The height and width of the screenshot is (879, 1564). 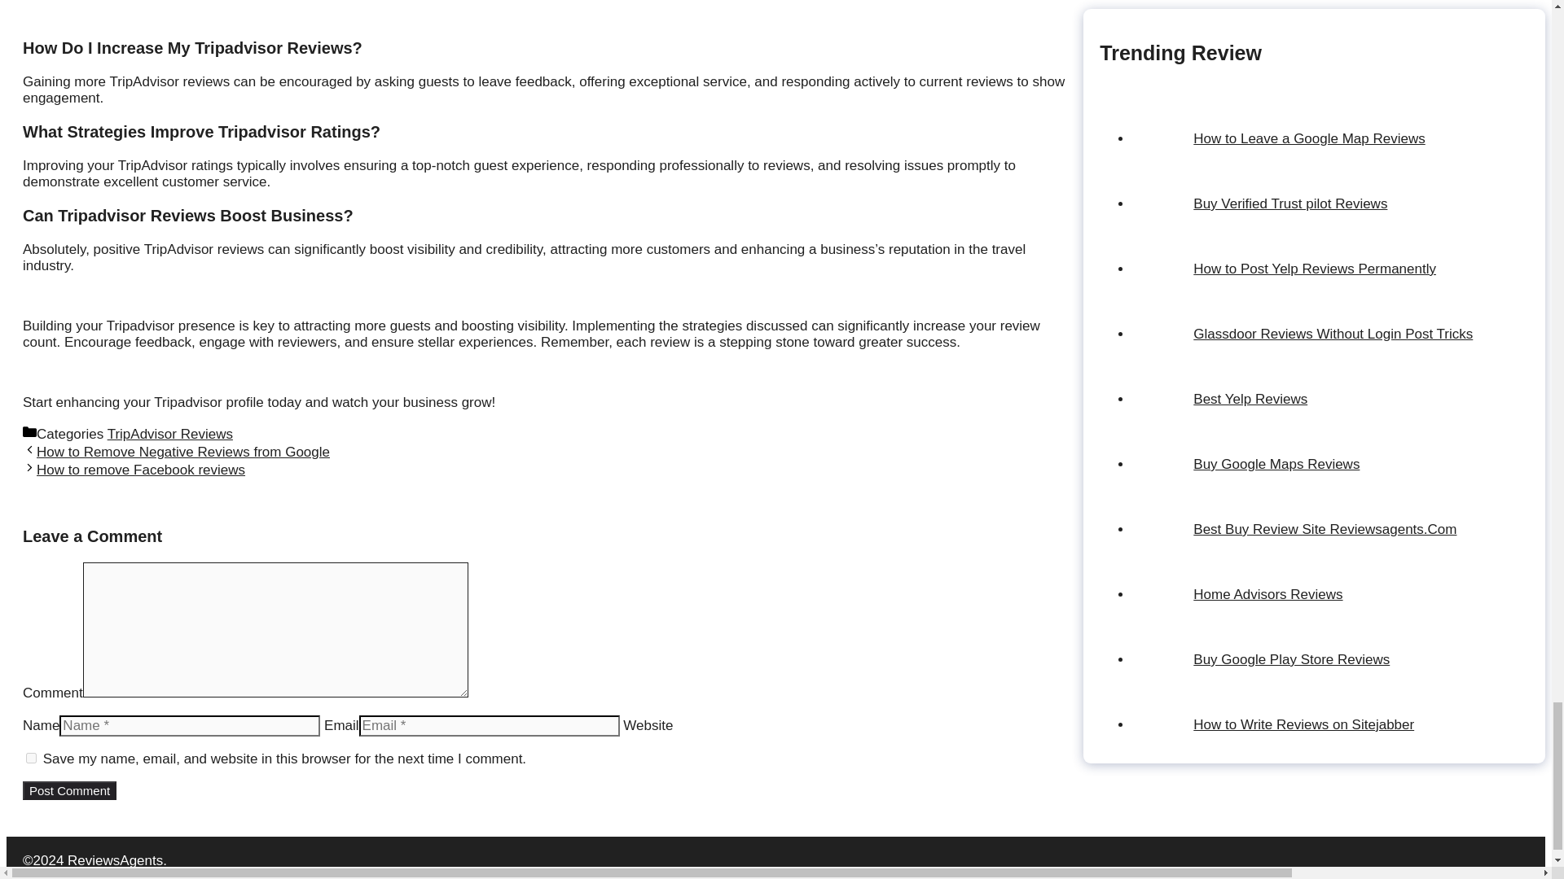 I want to click on yes, so click(x=31, y=758).